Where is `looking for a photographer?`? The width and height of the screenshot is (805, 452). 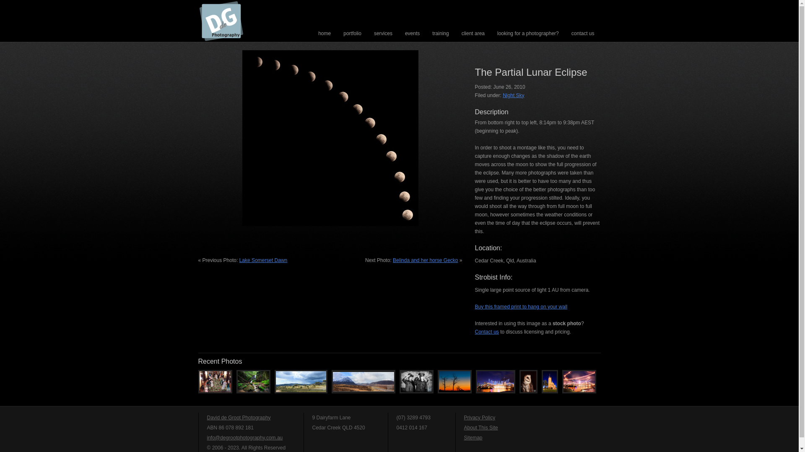
looking for a photographer? is located at coordinates (528, 34).